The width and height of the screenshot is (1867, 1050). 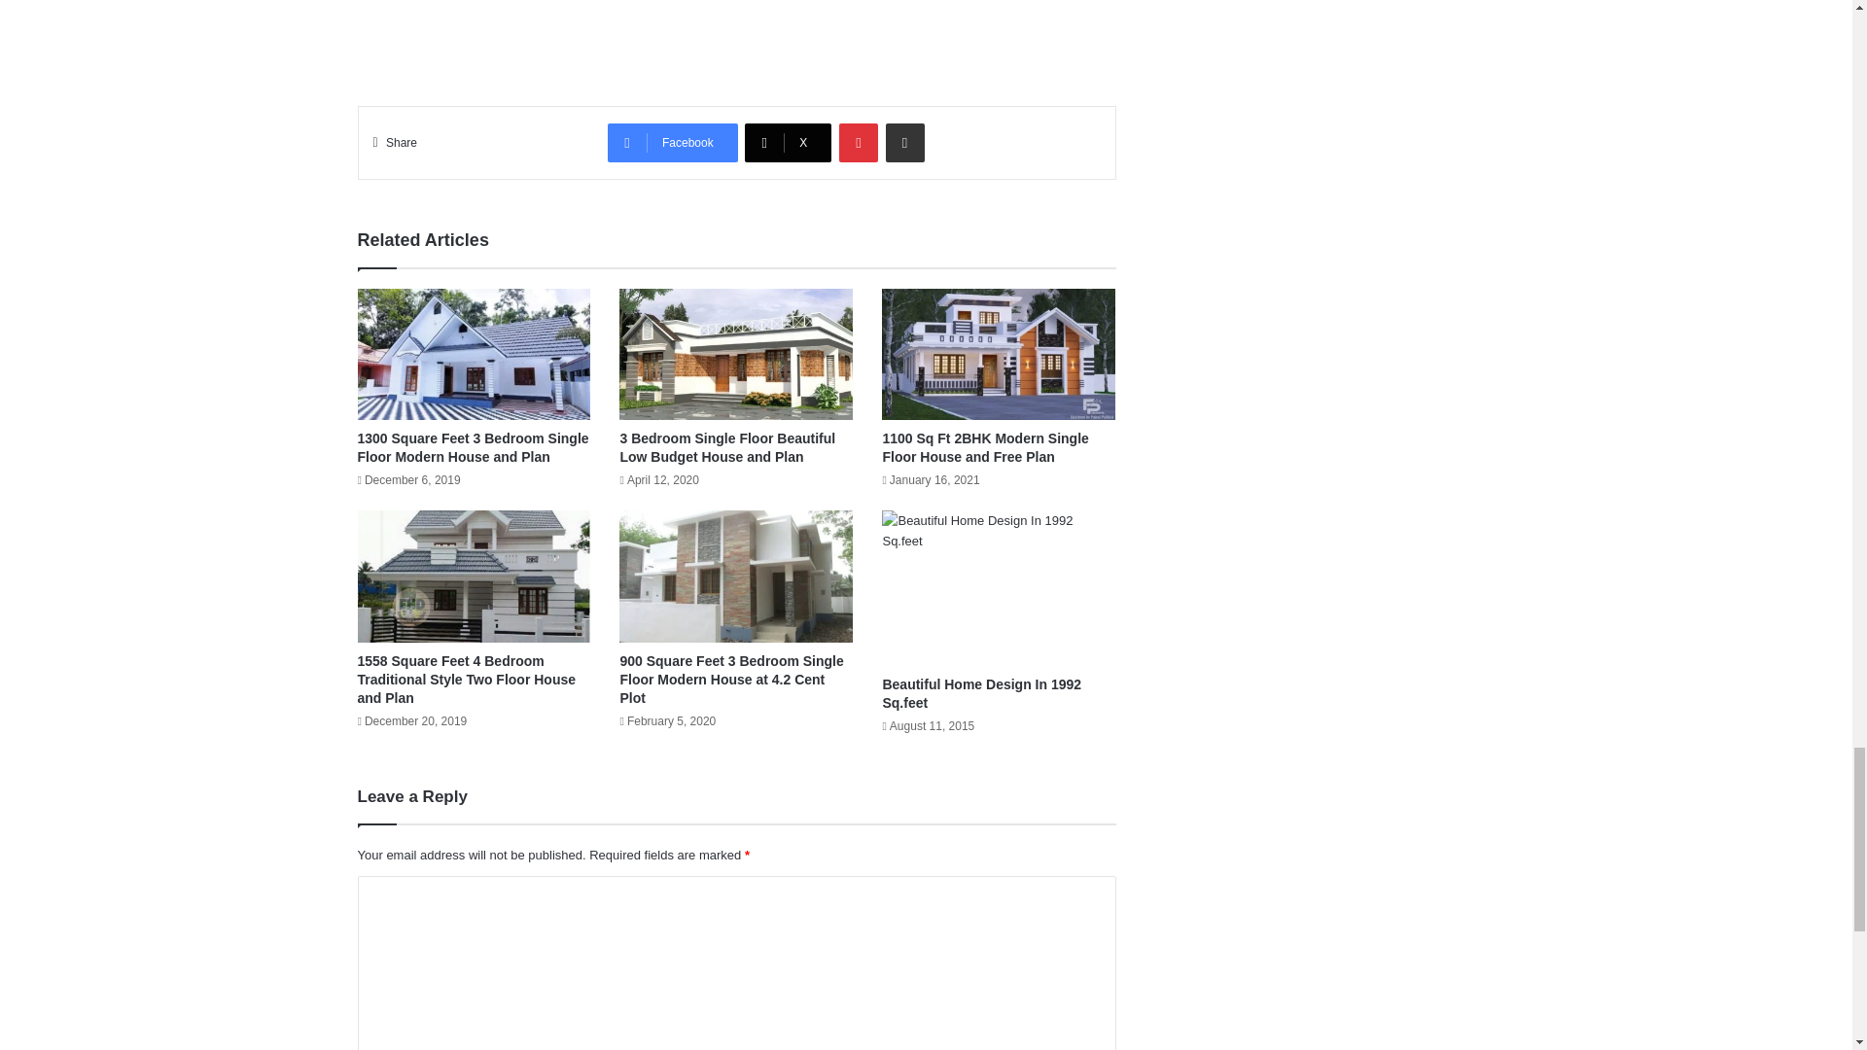 I want to click on Advertisement, so click(x=737, y=35).